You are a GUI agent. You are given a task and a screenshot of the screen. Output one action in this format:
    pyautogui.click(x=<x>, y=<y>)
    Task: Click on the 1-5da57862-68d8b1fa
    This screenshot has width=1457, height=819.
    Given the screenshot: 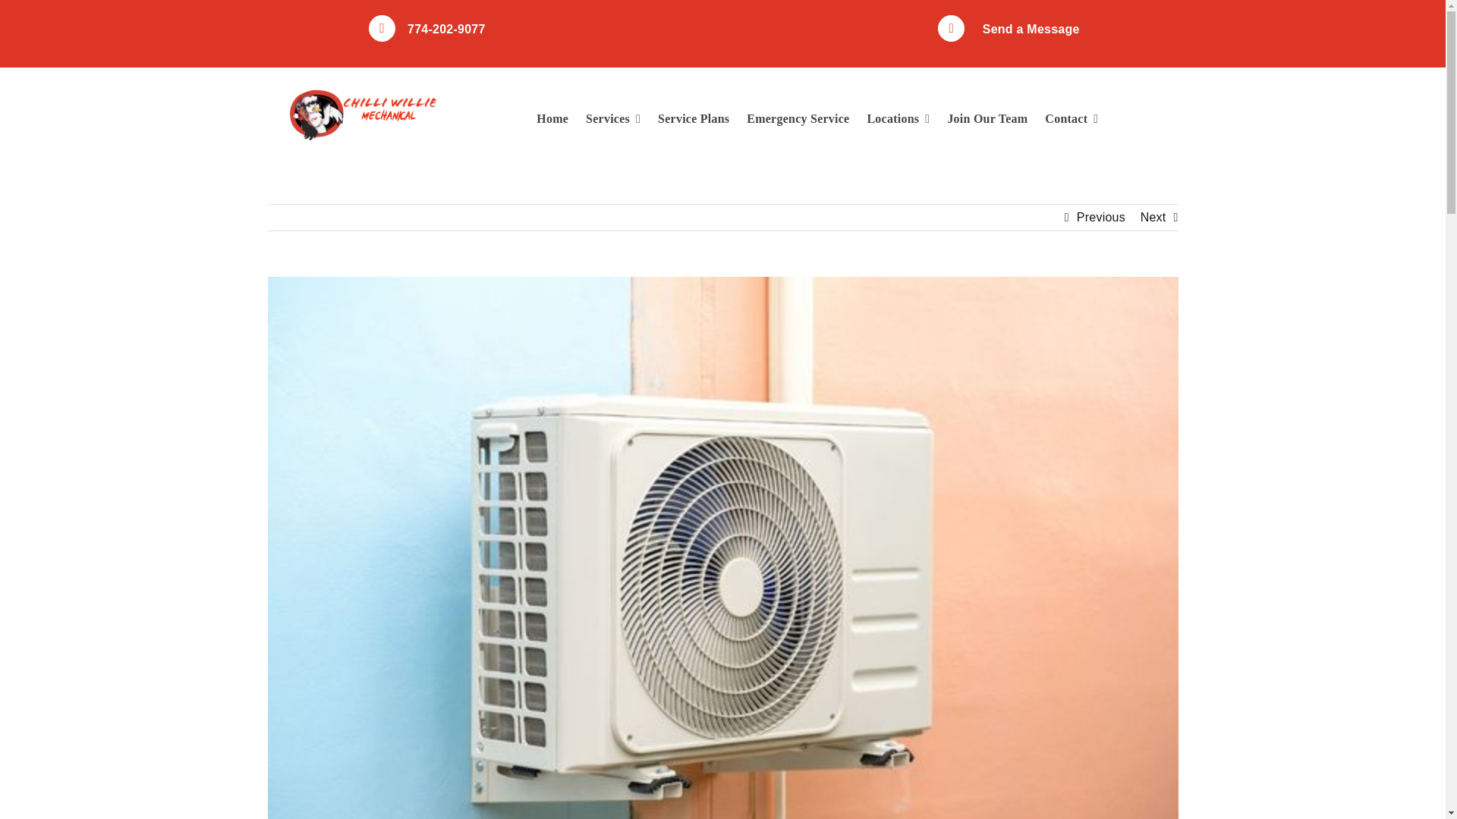 What is the action you would take?
    pyautogui.click(x=363, y=115)
    